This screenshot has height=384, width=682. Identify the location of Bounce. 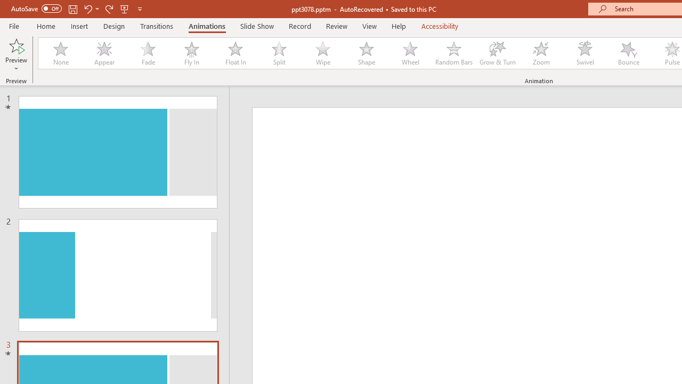
(629, 53).